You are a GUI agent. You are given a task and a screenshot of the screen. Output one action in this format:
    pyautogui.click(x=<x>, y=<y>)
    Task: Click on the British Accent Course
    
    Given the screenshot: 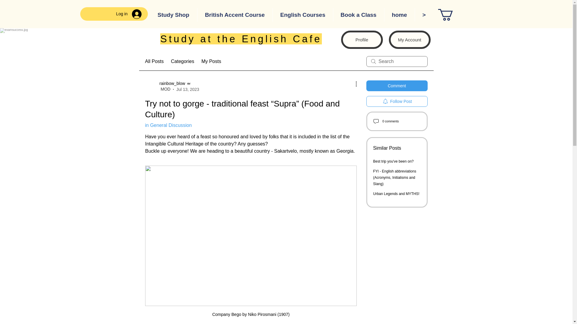 What is the action you would take?
    pyautogui.click(x=235, y=15)
    